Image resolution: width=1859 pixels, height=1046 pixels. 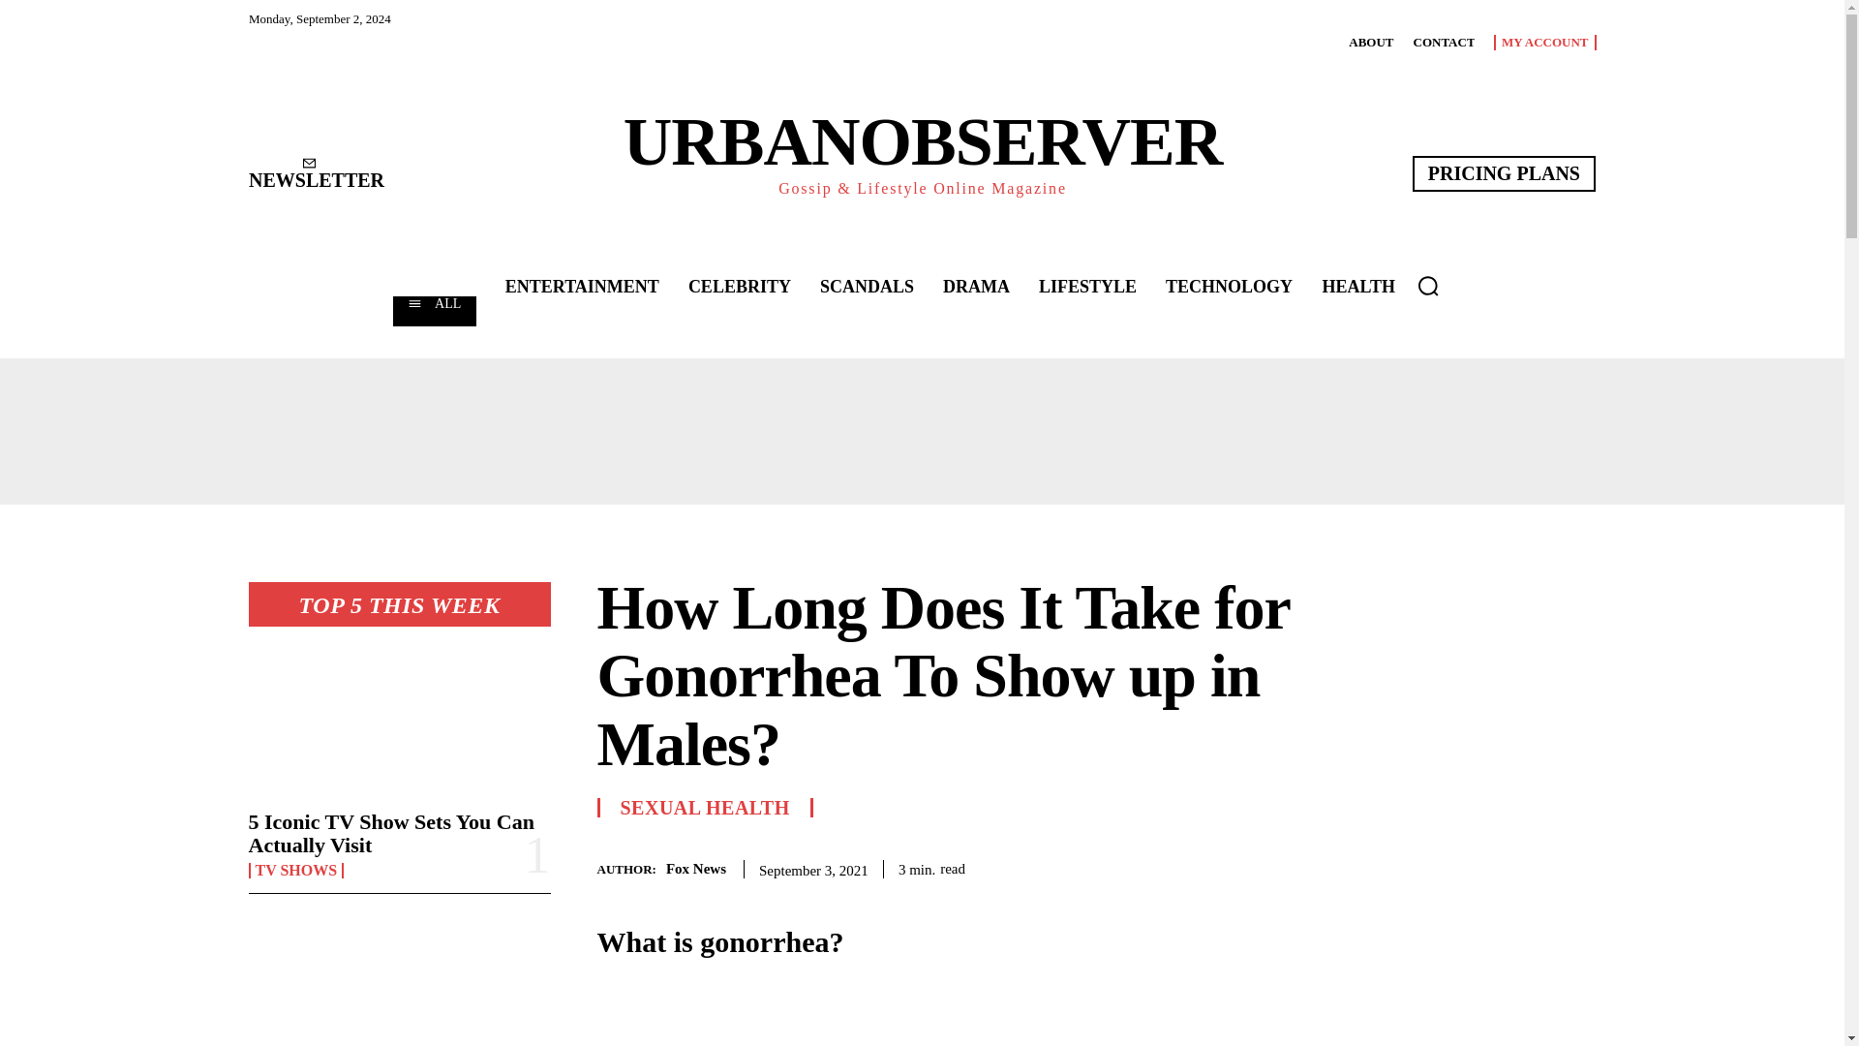 What do you see at coordinates (434, 310) in the screenshot?
I see `All` at bounding box center [434, 310].